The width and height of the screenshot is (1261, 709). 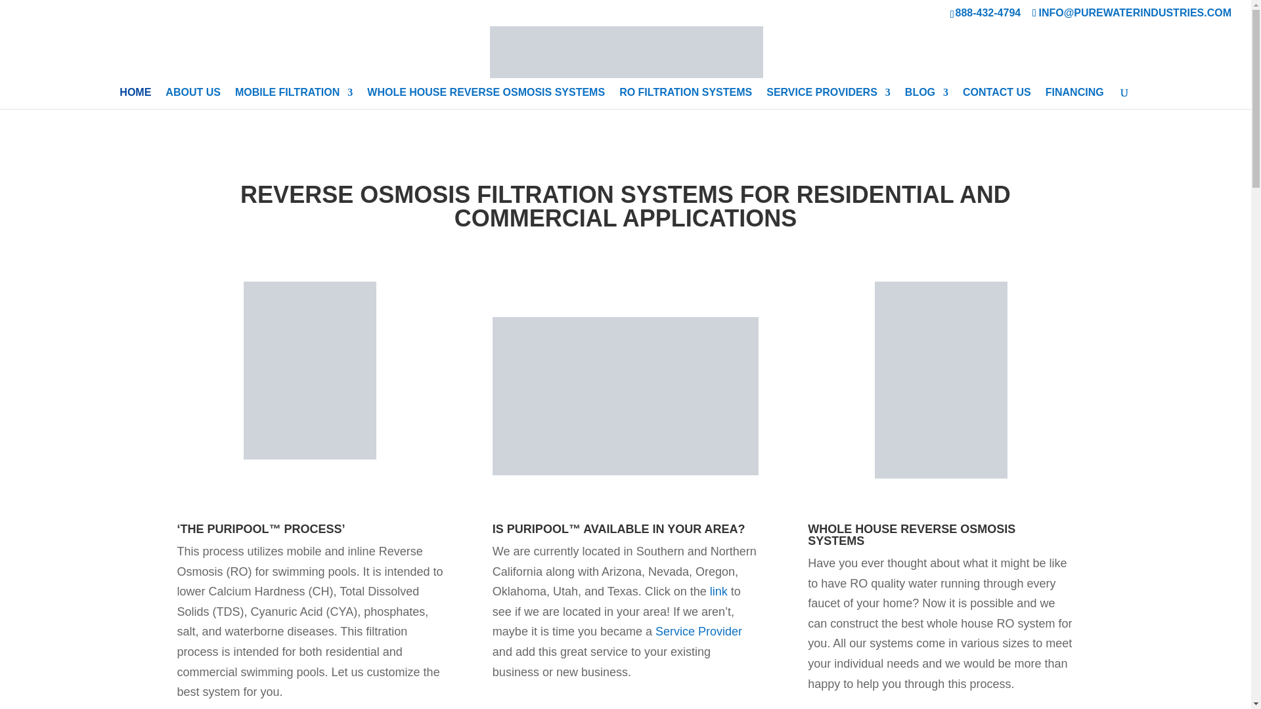 What do you see at coordinates (625, 395) in the screenshot?
I see `Puripool-available` at bounding box center [625, 395].